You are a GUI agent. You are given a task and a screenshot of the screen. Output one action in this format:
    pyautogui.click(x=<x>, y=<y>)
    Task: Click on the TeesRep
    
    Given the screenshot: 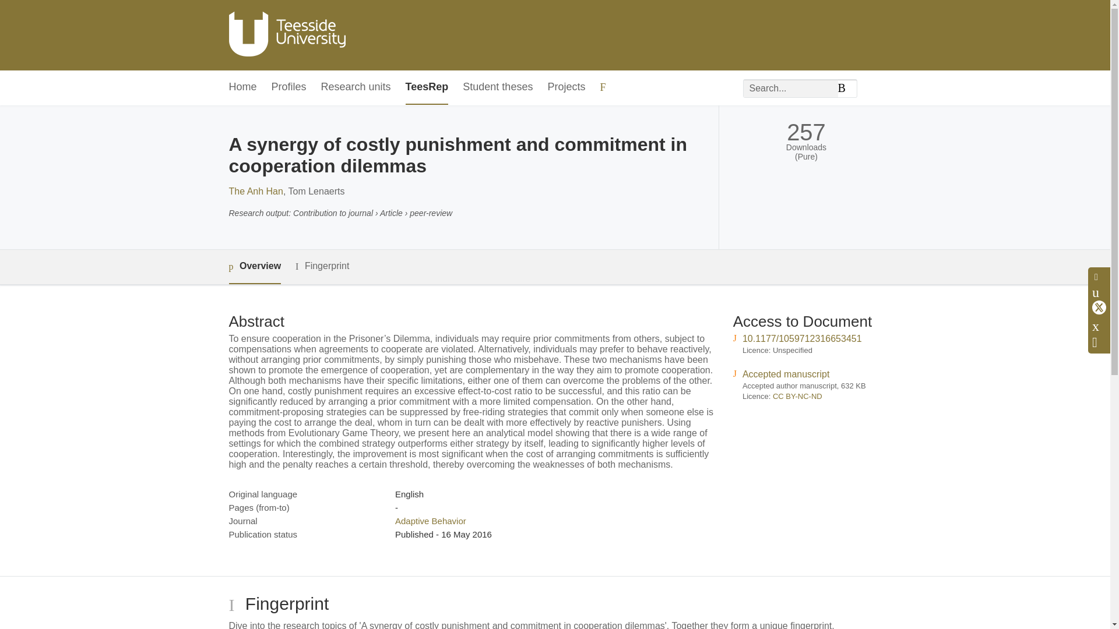 What is the action you would take?
    pyautogui.click(x=427, y=87)
    